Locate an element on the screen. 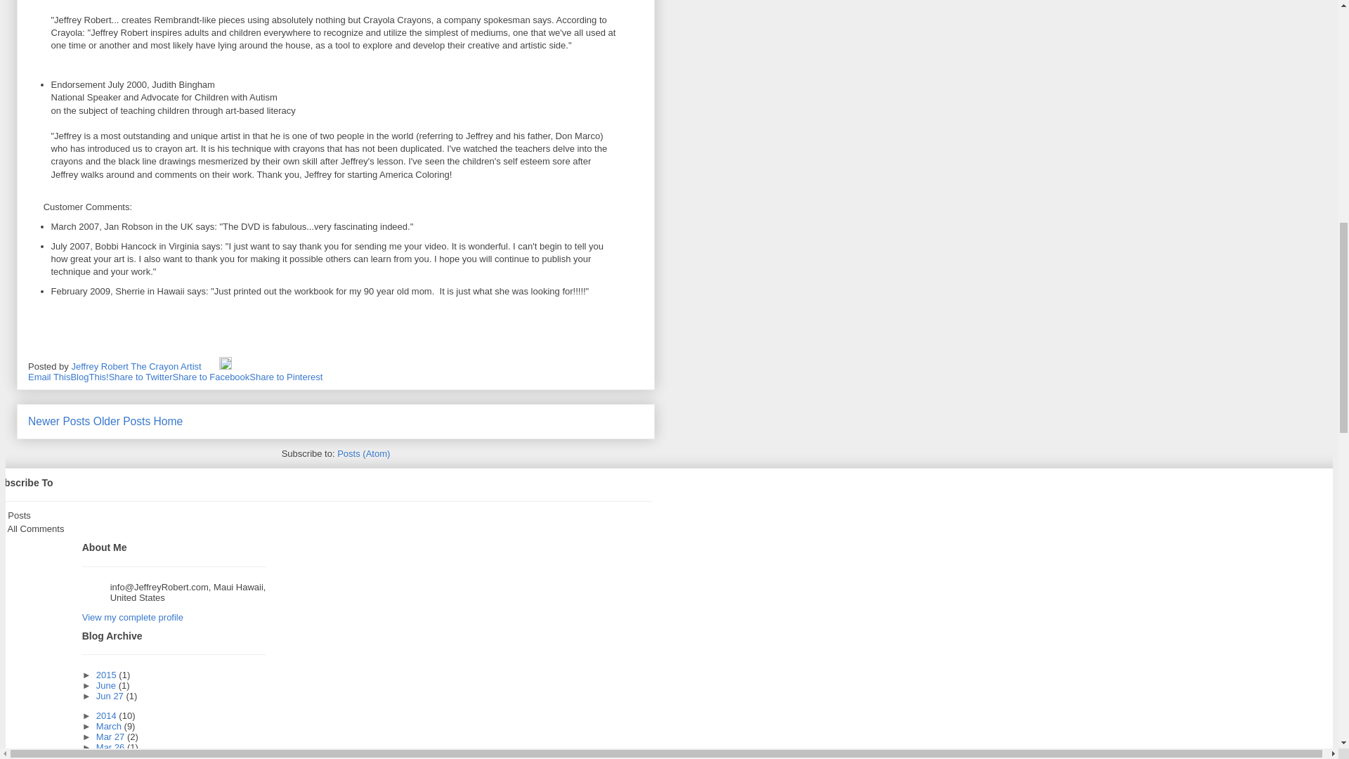 This screenshot has height=759, width=1349. BlogThis! is located at coordinates (89, 377).